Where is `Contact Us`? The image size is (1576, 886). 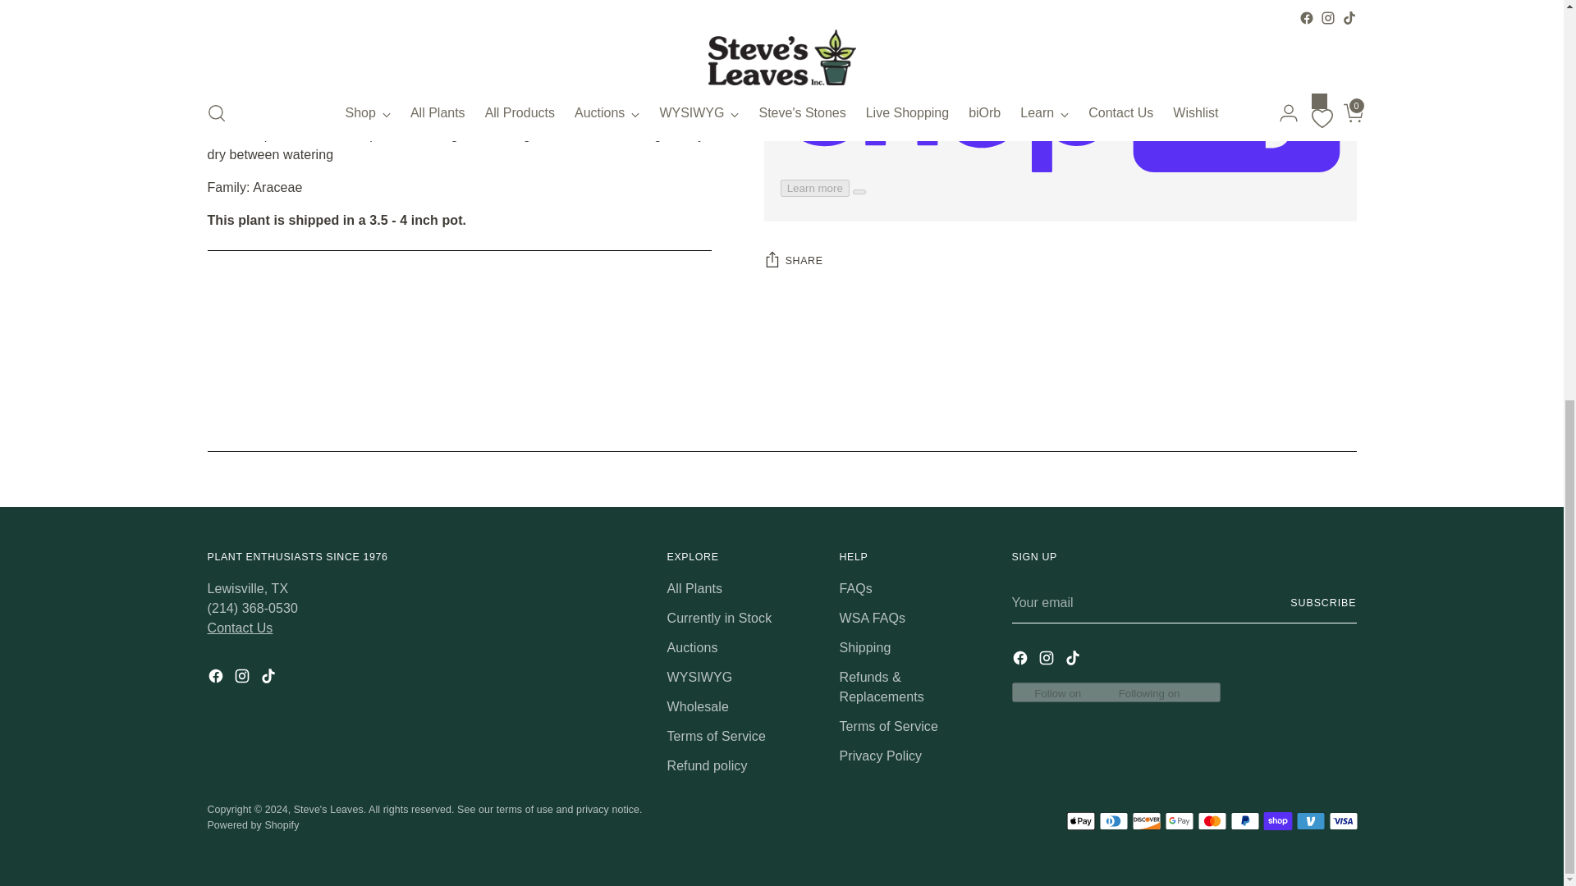 Contact Us is located at coordinates (240, 628).